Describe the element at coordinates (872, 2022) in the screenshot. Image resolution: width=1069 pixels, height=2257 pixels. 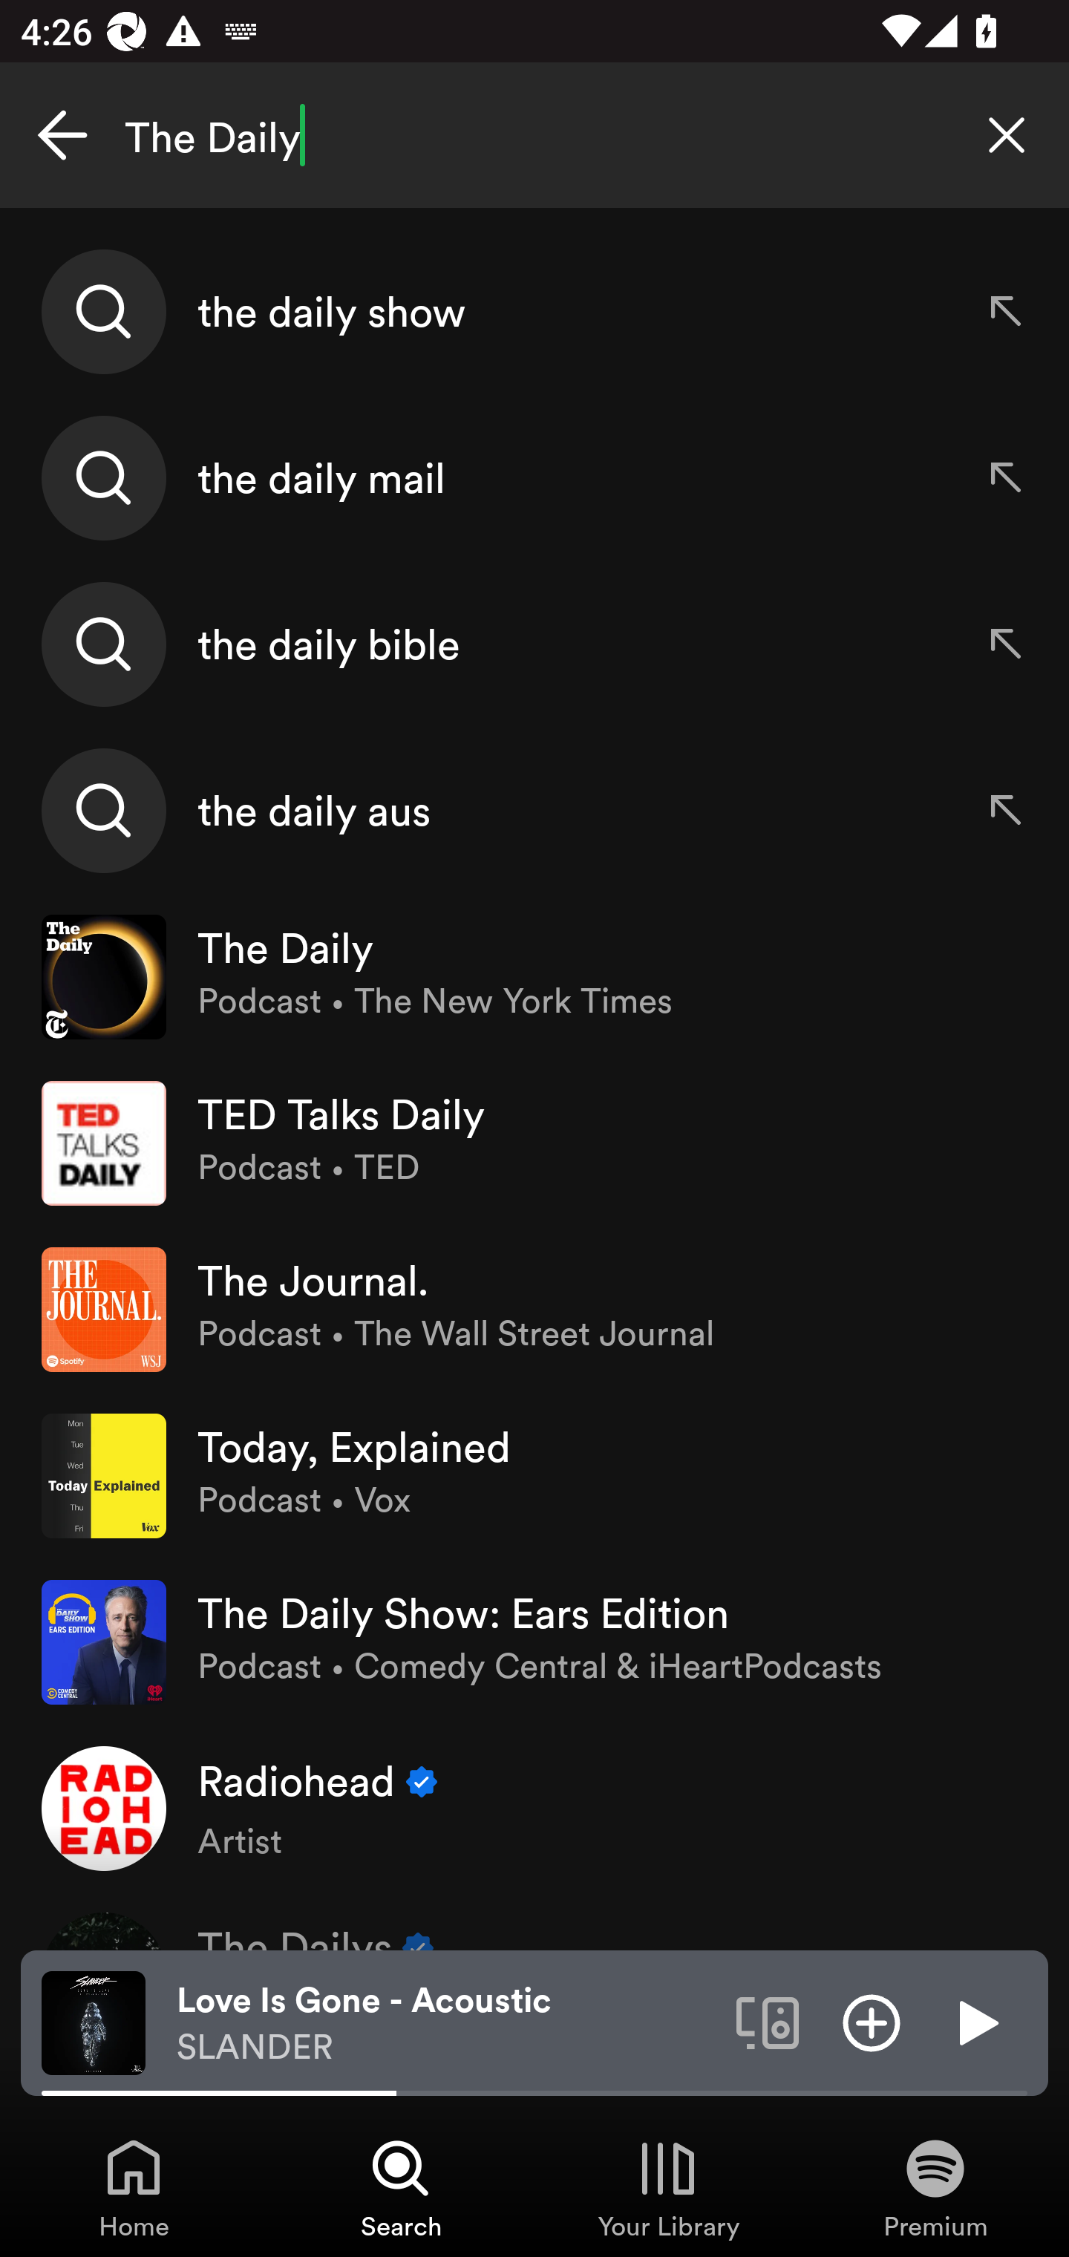
I see `Add item` at that location.